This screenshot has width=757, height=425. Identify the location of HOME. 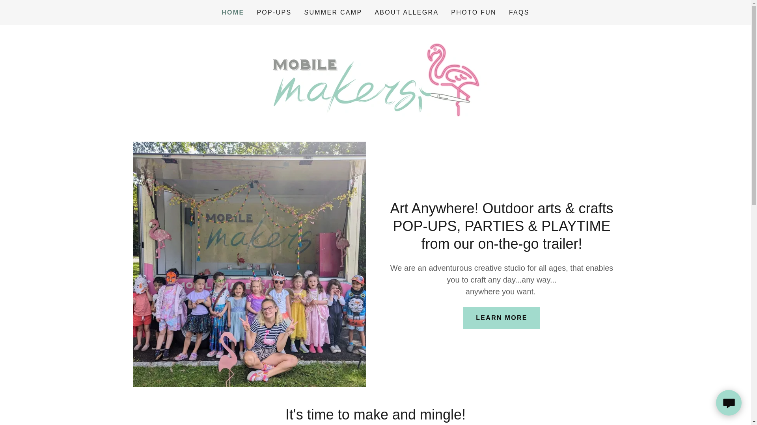
(233, 13).